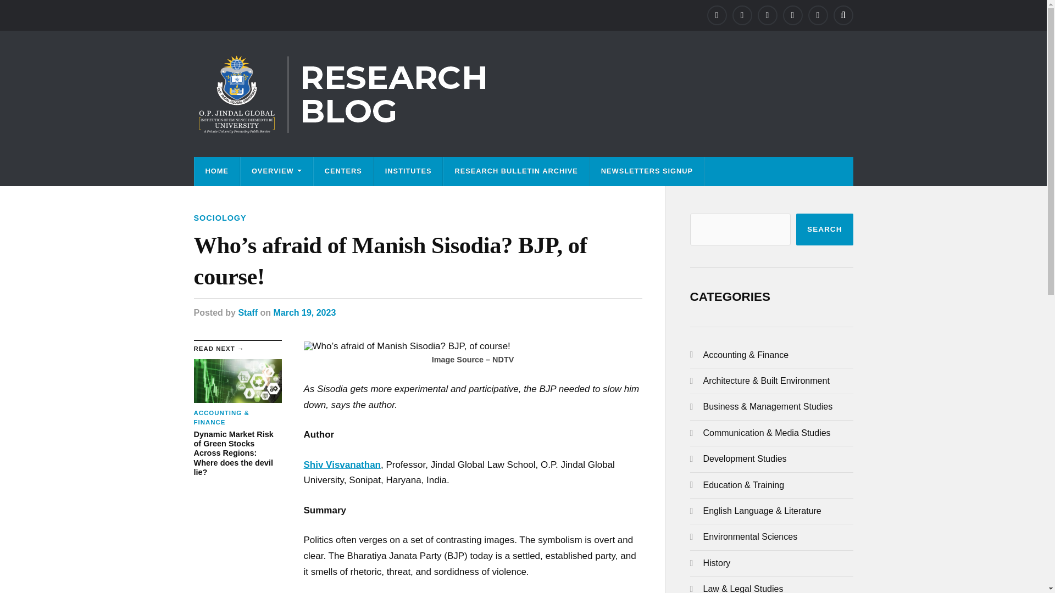 The width and height of the screenshot is (1055, 593). I want to click on CENTERS, so click(343, 171).